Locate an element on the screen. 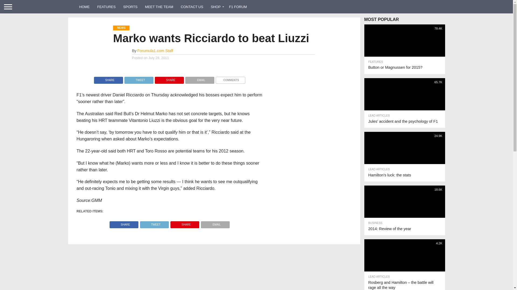 The width and height of the screenshot is (517, 290). HOME is located at coordinates (85, 6).